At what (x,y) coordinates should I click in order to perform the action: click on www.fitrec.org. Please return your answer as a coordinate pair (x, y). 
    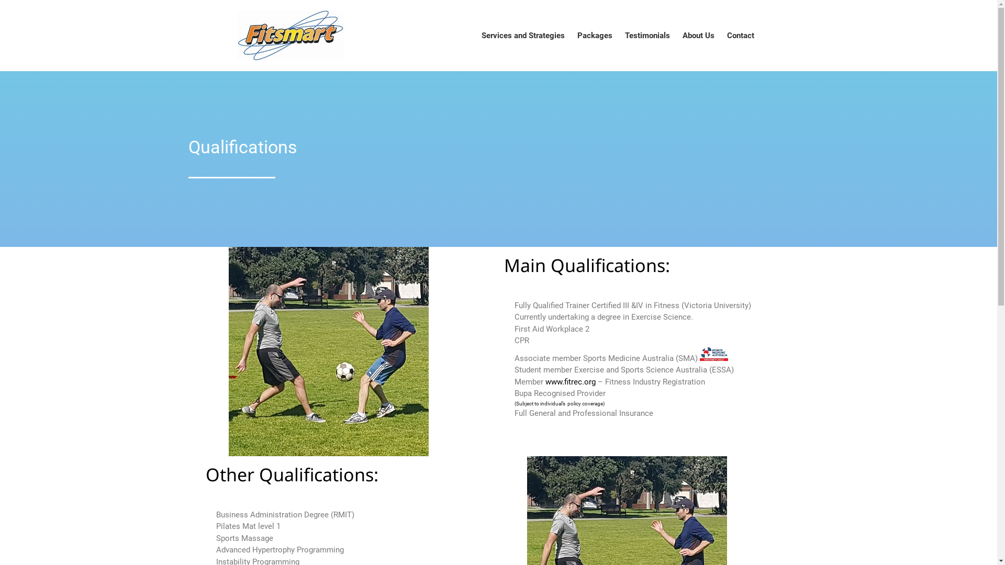
    Looking at the image, I should click on (571, 382).